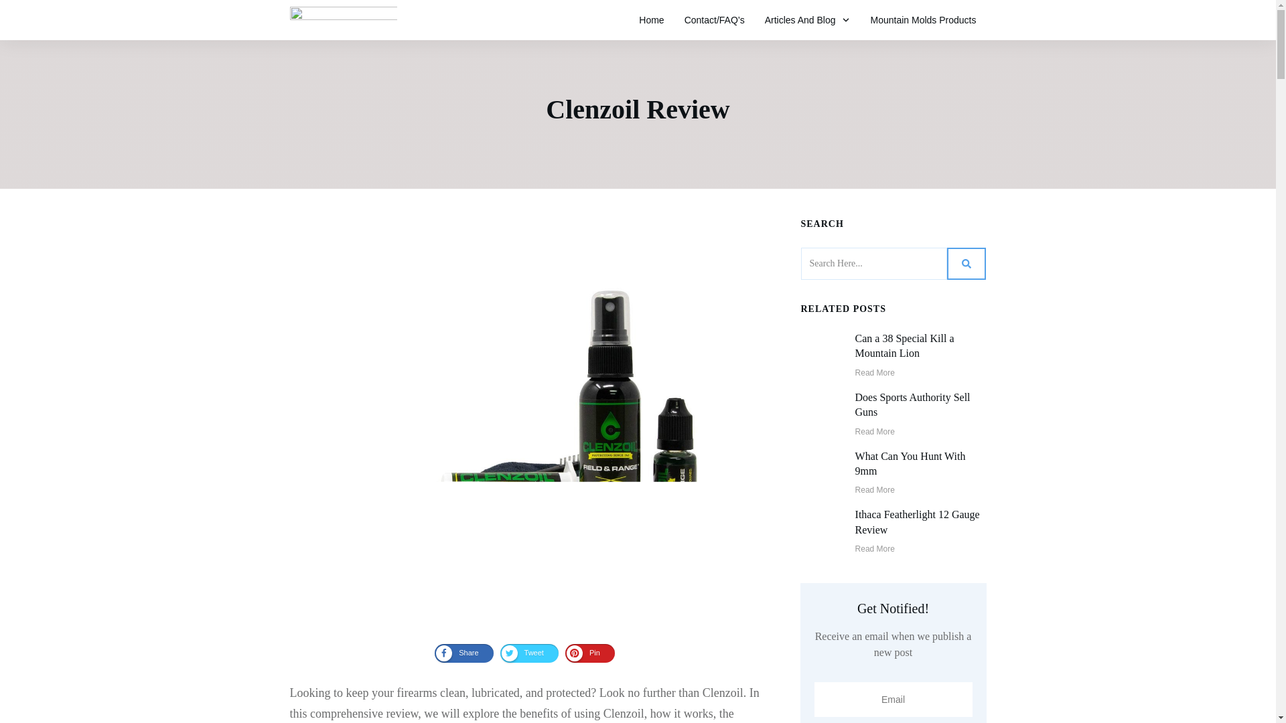  Describe the element at coordinates (808, 20) in the screenshot. I see `Articles And Blog` at that location.